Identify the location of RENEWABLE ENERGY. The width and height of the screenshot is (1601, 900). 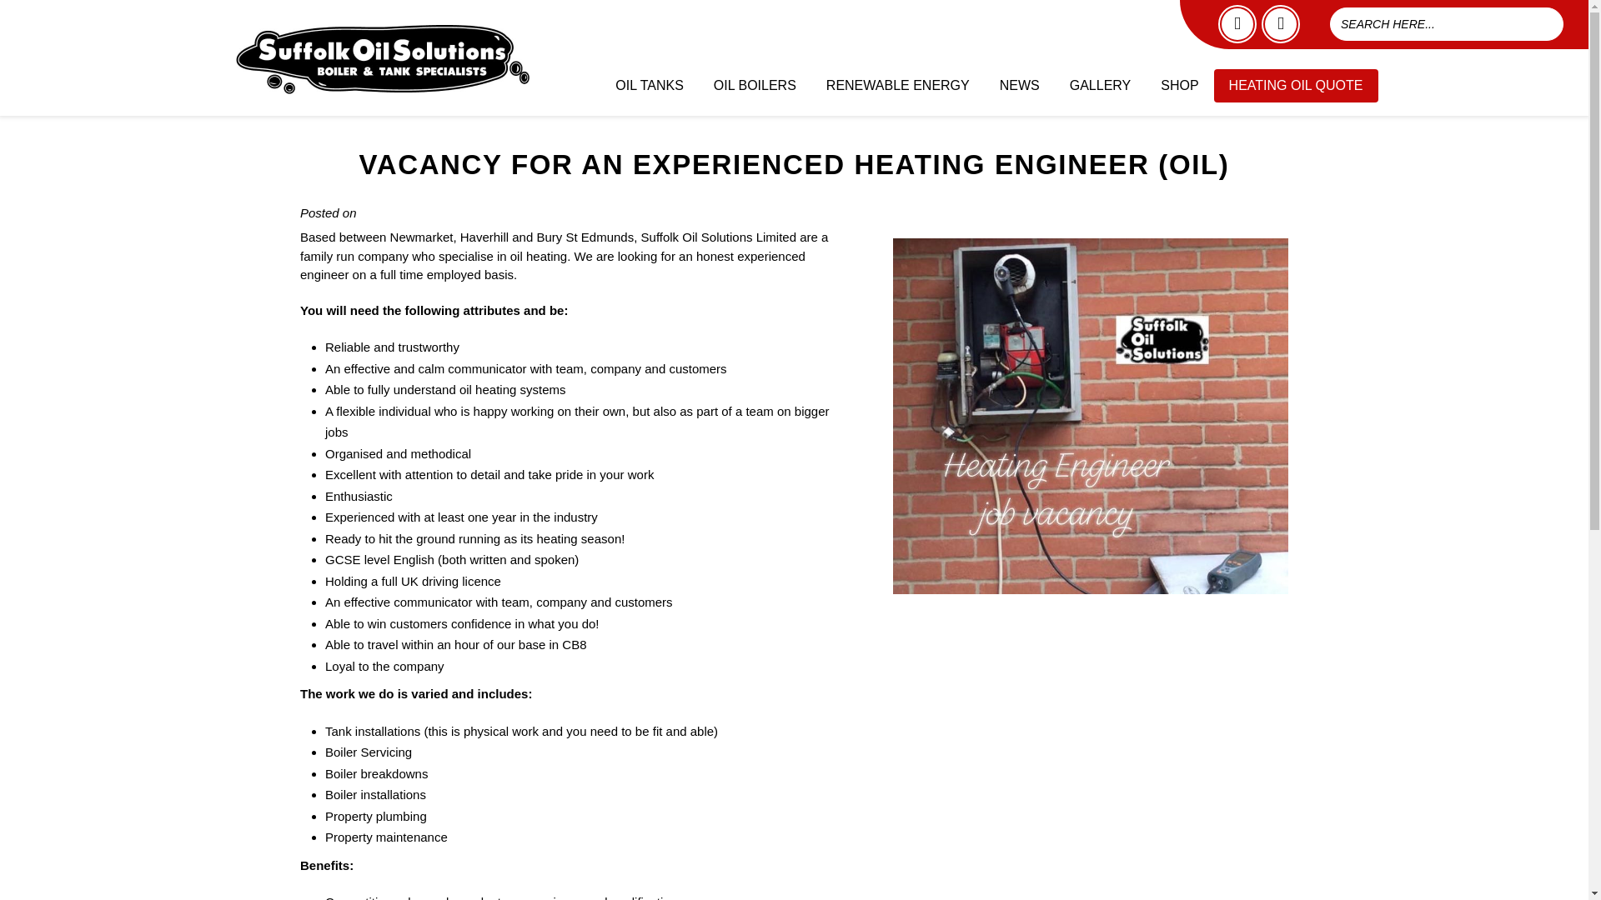
(897, 86).